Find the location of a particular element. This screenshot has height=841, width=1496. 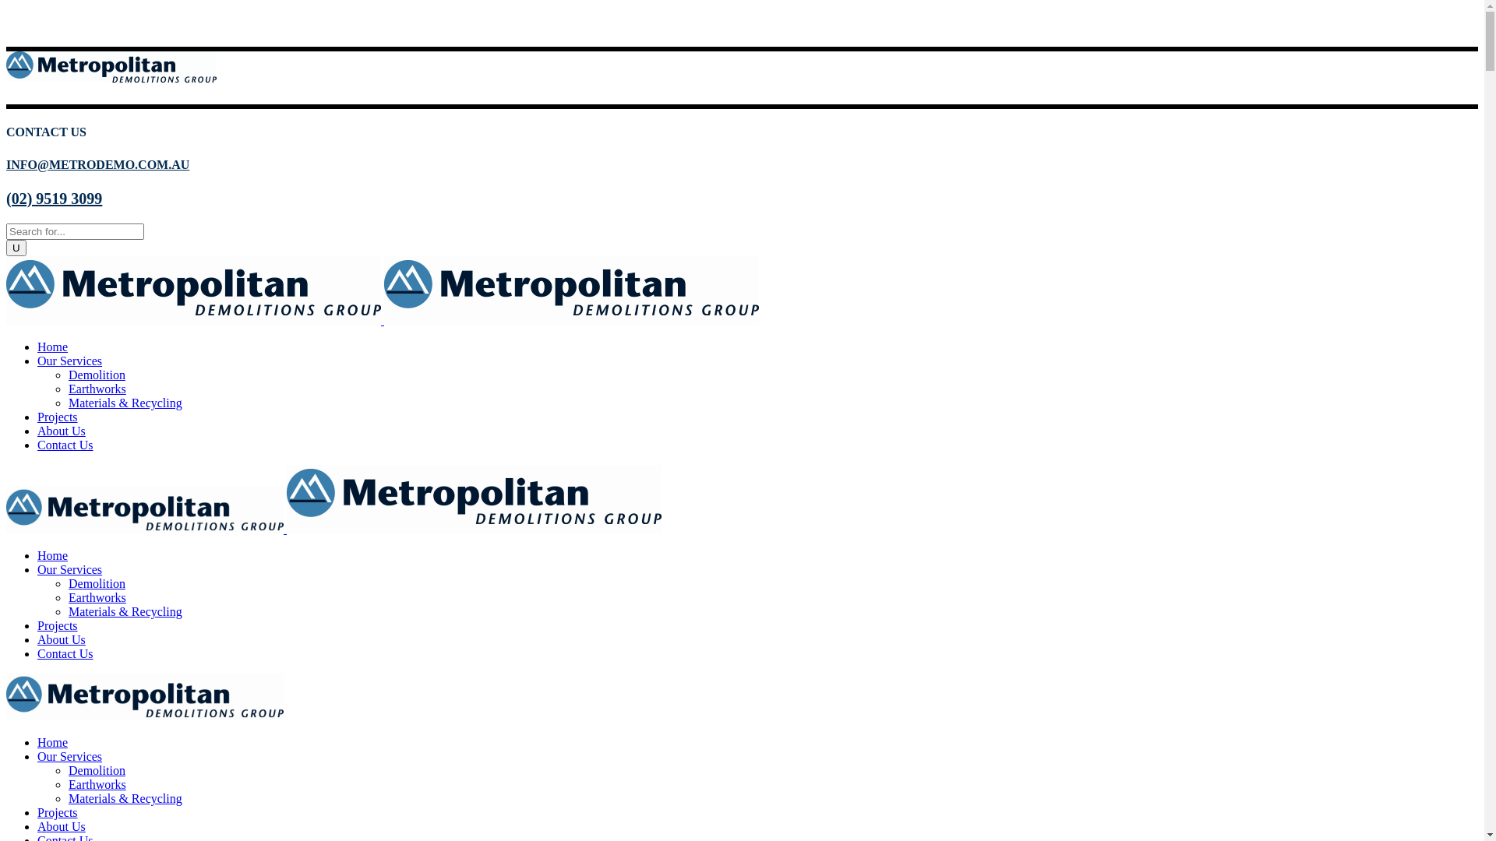

Materials & Recycling is located at coordinates (125, 403).